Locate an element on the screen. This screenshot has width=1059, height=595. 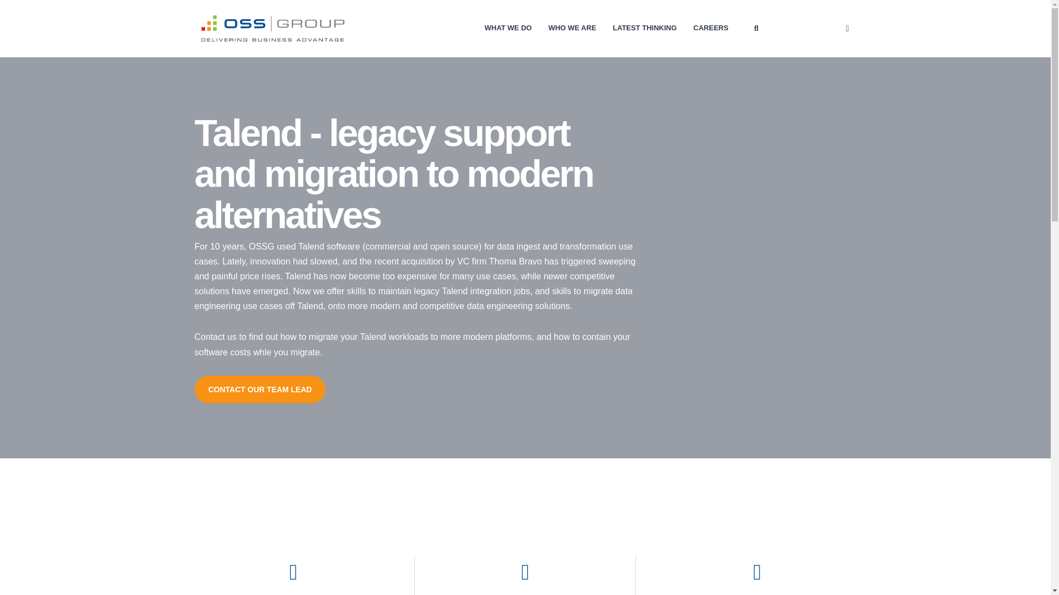
OSS Group Logo - transparent is located at coordinates (271, 29).